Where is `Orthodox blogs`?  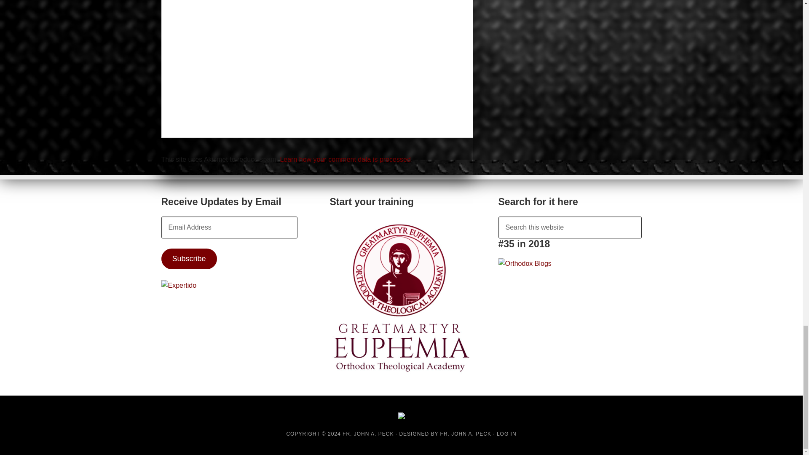
Orthodox blogs is located at coordinates (524, 263).